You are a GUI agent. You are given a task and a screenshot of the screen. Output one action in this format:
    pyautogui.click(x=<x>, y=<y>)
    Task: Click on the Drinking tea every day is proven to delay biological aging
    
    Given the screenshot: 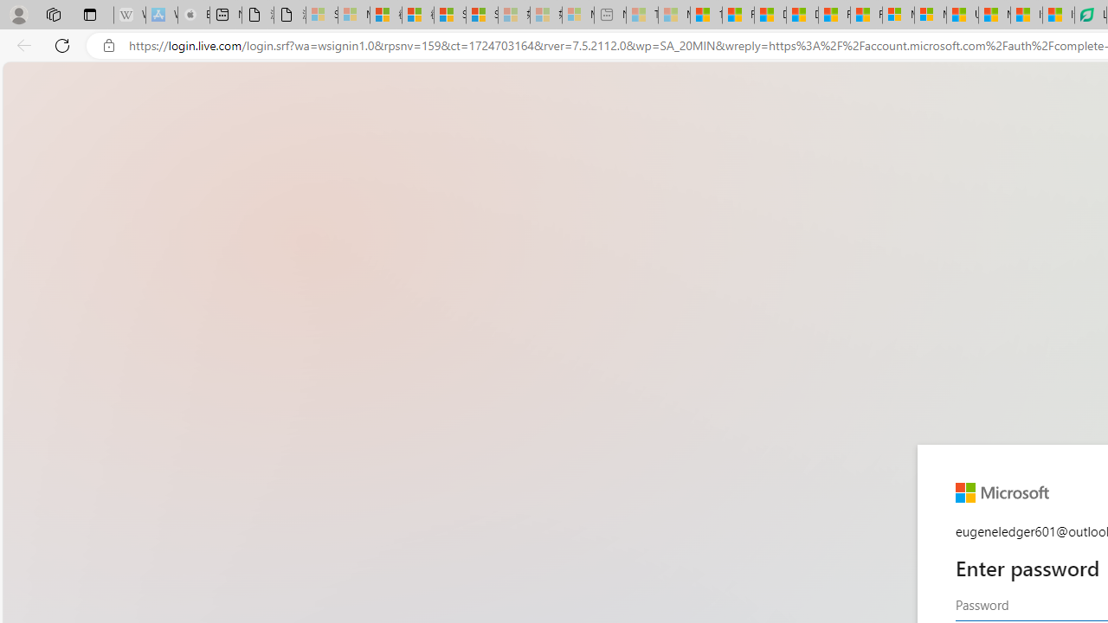 What is the action you would take?
    pyautogui.click(x=802, y=16)
    